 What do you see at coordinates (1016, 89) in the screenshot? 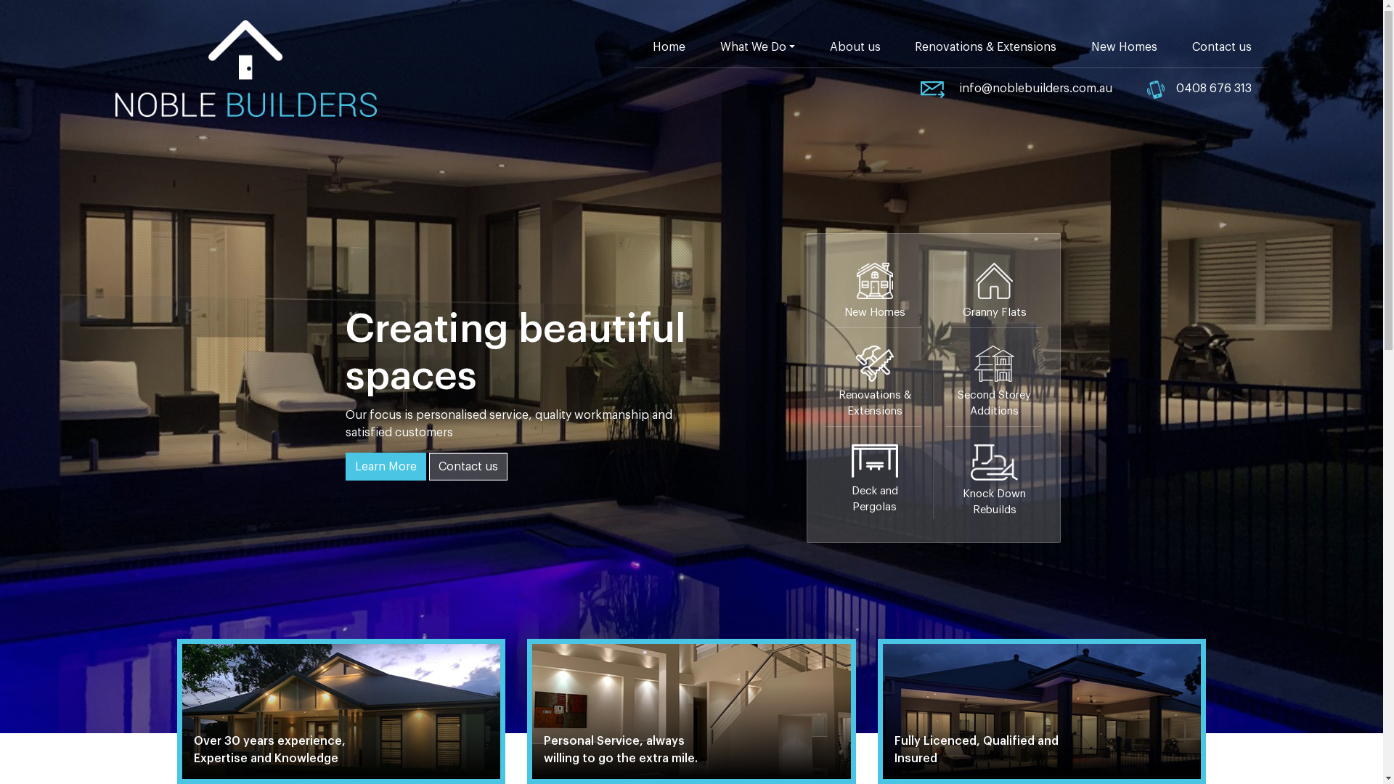
I see `info@noblebuilders.com.au` at bounding box center [1016, 89].